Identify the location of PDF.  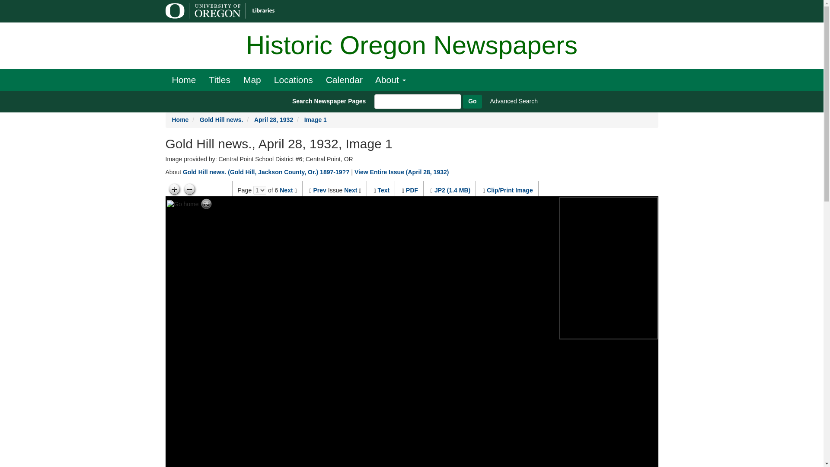
(412, 190).